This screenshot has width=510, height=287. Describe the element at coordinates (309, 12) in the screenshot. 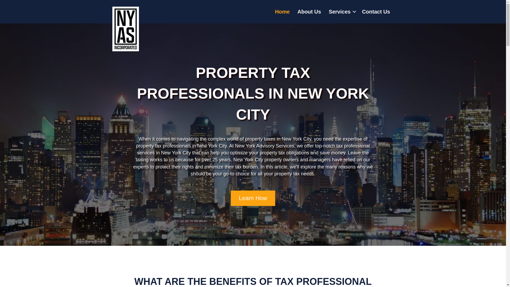

I see `About Us` at that location.